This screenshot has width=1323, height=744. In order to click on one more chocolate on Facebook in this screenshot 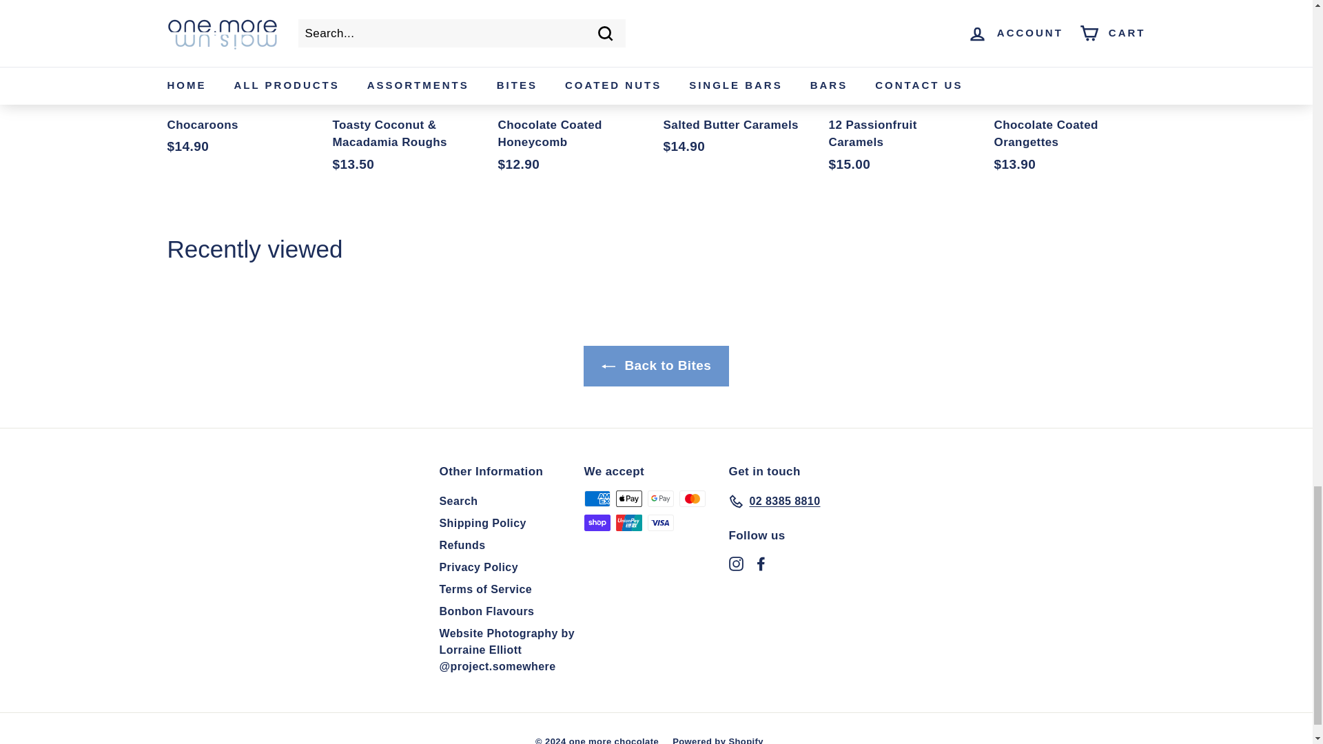, I will do `click(761, 564)`.